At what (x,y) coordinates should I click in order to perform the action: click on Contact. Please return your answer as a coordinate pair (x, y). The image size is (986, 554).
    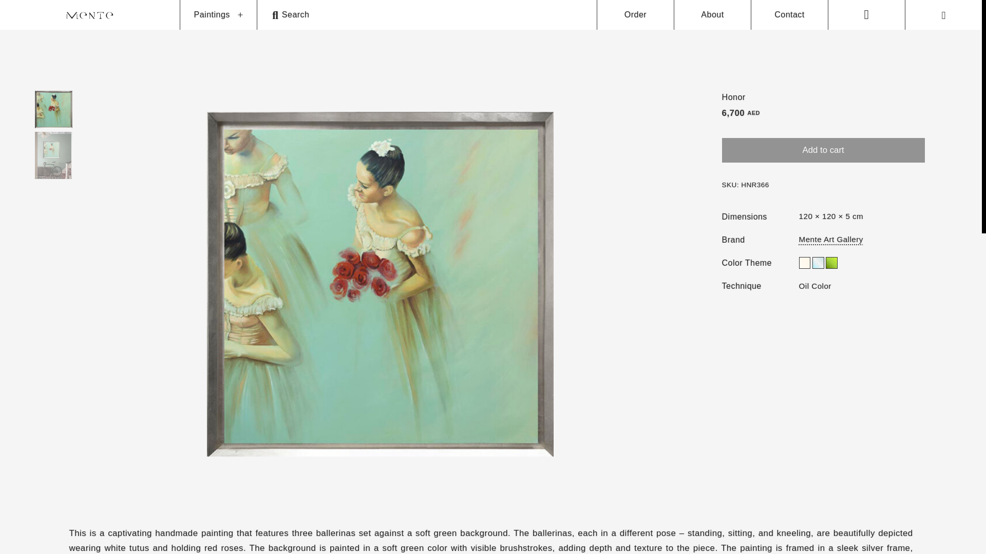
    Looking at the image, I should click on (789, 15).